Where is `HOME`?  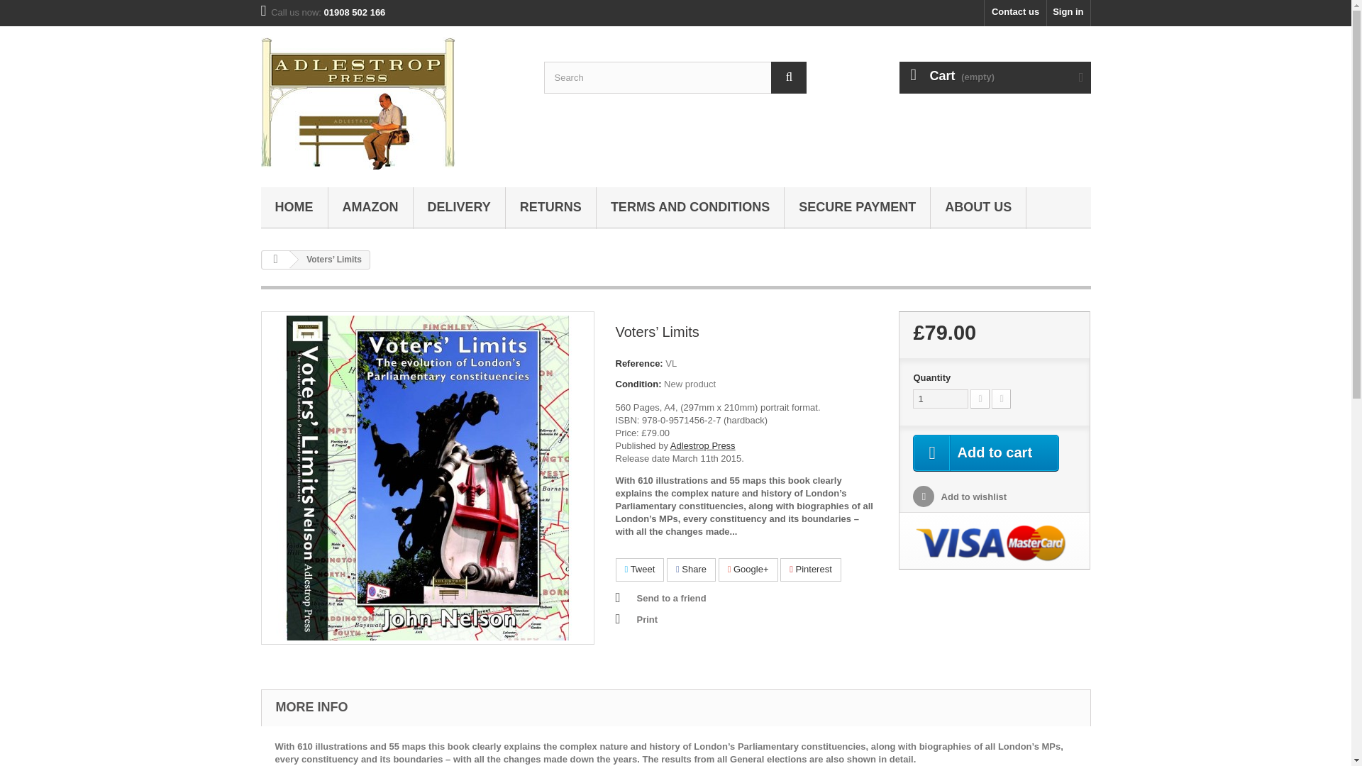 HOME is located at coordinates (294, 207).